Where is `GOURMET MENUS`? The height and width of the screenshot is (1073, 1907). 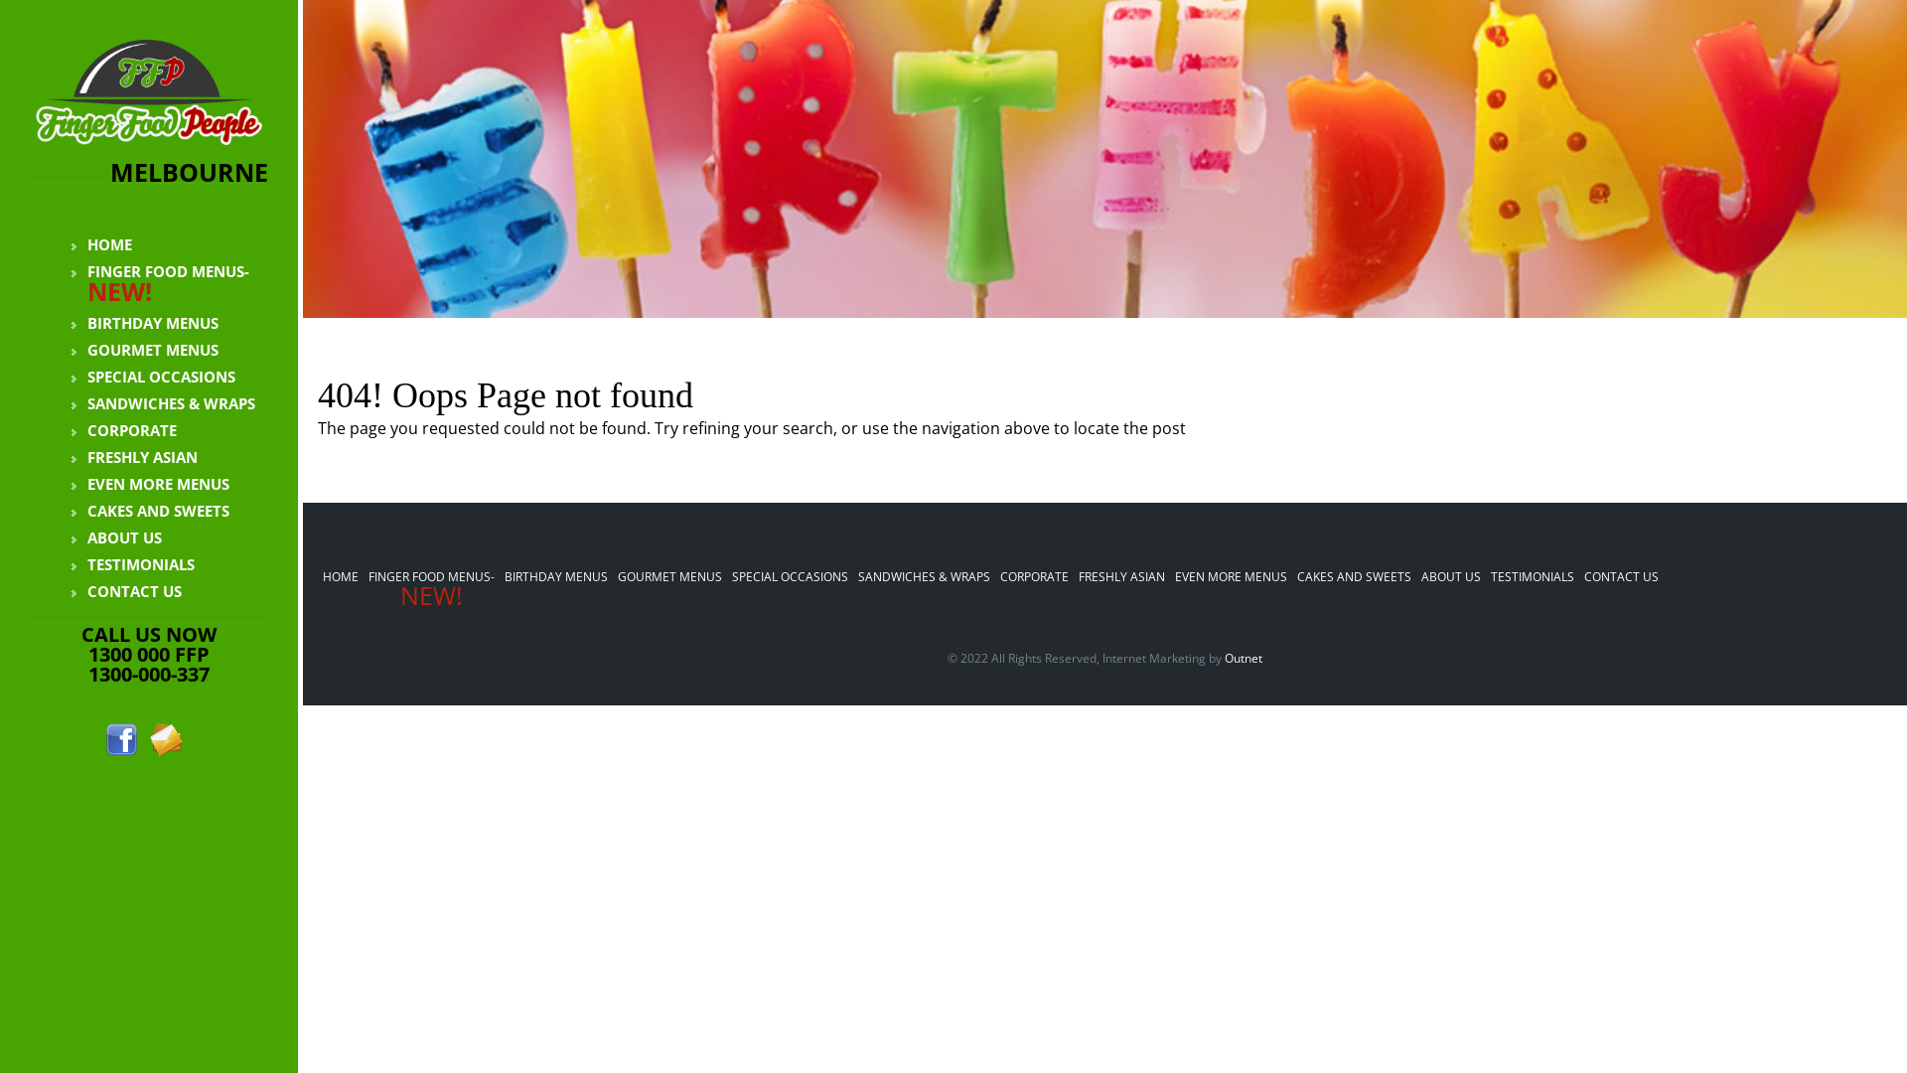 GOURMET MENUS is located at coordinates (145, 350).